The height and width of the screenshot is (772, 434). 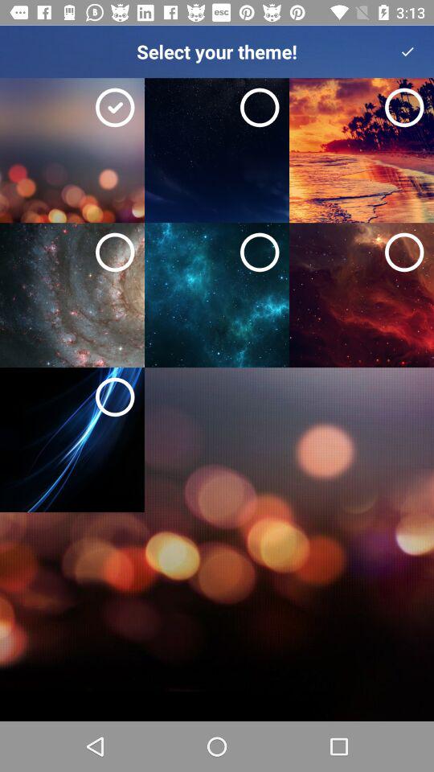 What do you see at coordinates (407, 51) in the screenshot?
I see `turn off the icon to the right of the select your theme! icon` at bounding box center [407, 51].